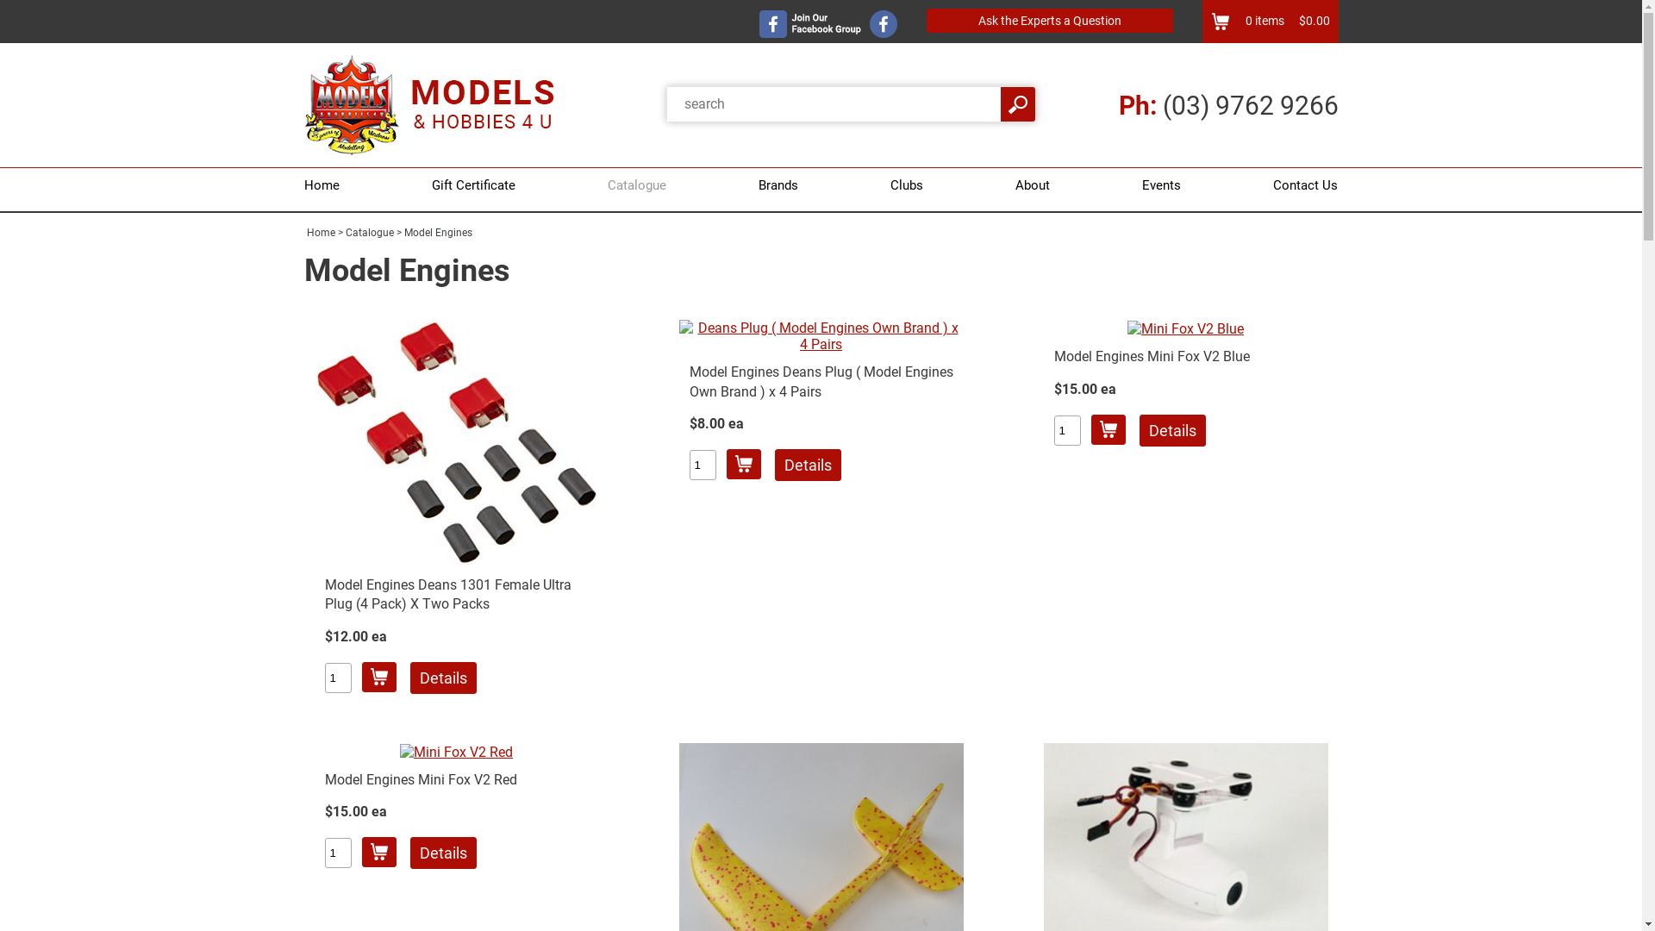 This screenshot has height=931, width=1655. What do you see at coordinates (1264, 21) in the screenshot?
I see `0 items` at bounding box center [1264, 21].